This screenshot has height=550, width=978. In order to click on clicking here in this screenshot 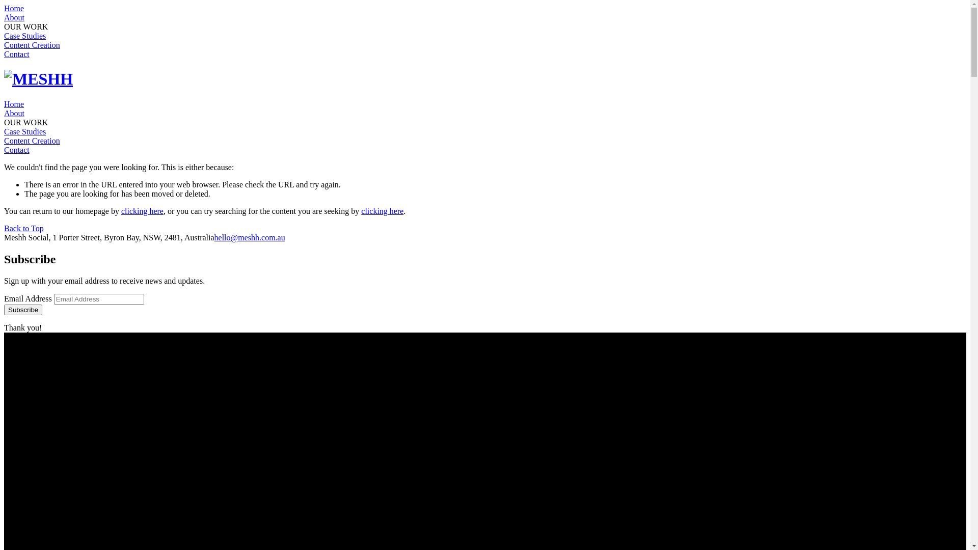, I will do `click(143, 211)`.